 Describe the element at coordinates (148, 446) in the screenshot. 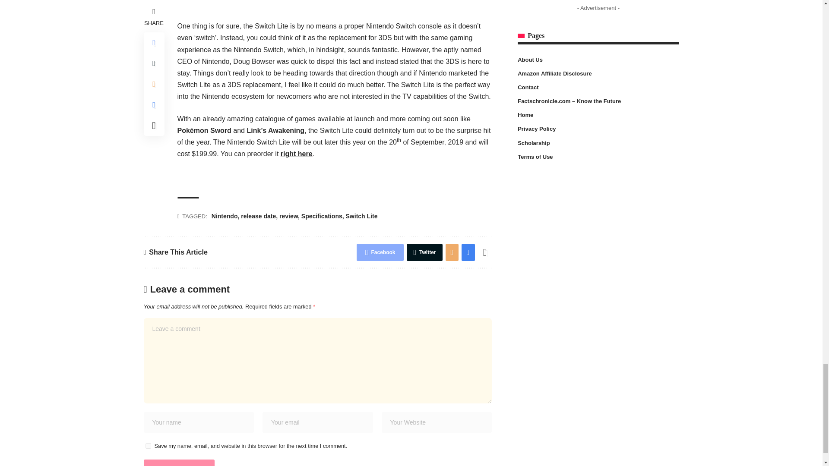

I see `yes` at that location.